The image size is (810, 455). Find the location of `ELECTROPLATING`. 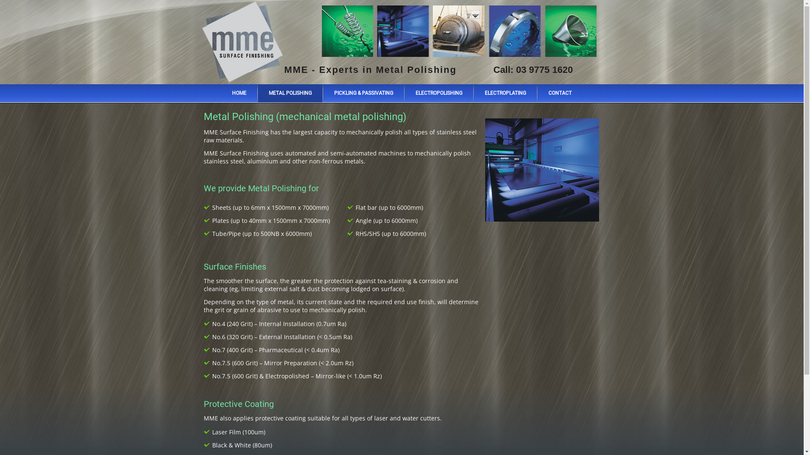

ELECTROPLATING is located at coordinates (505, 94).